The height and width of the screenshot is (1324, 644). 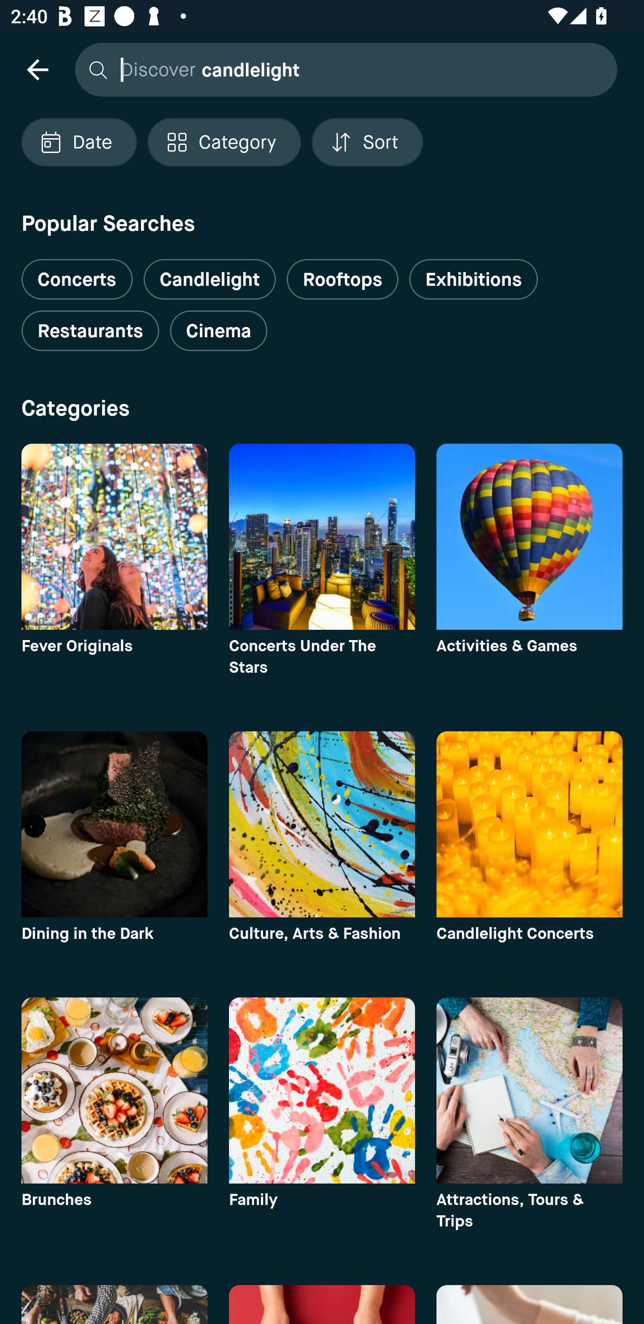 What do you see at coordinates (114, 824) in the screenshot?
I see `category image` at bounding box center [114, 824].